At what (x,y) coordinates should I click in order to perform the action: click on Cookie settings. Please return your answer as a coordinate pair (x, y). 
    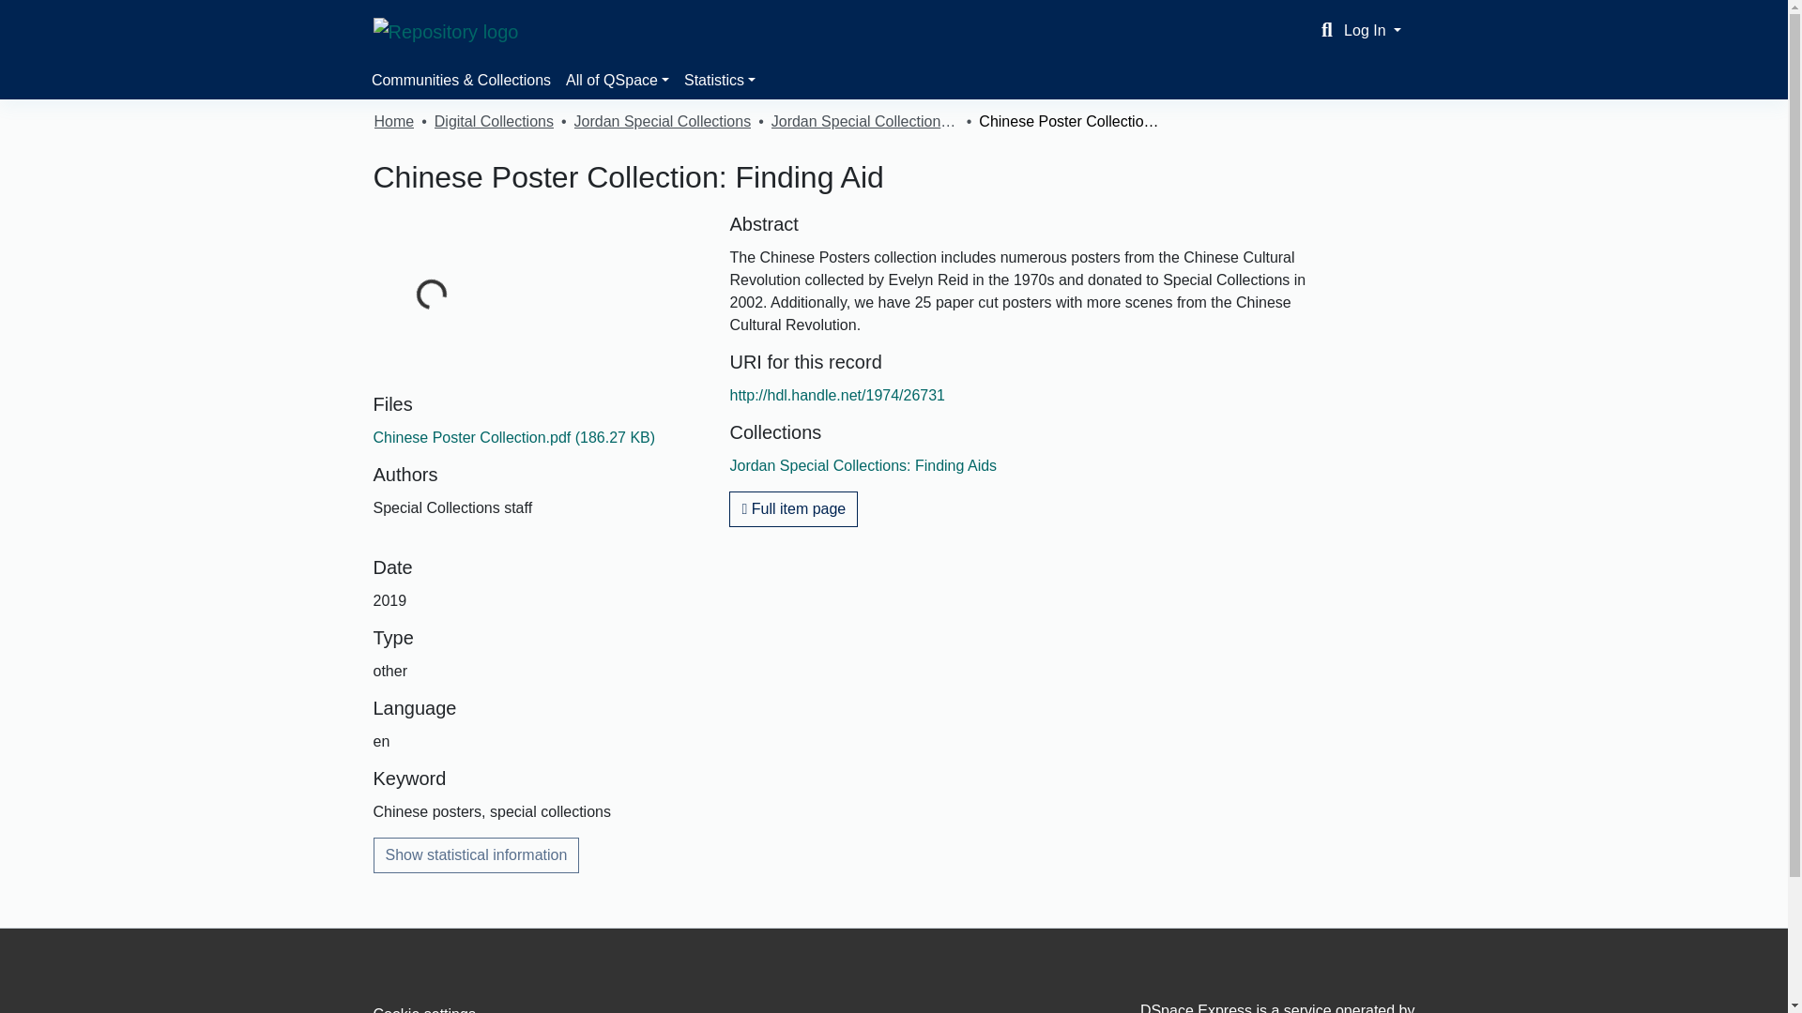
    Looking at the image, I should click on (424, 1009).